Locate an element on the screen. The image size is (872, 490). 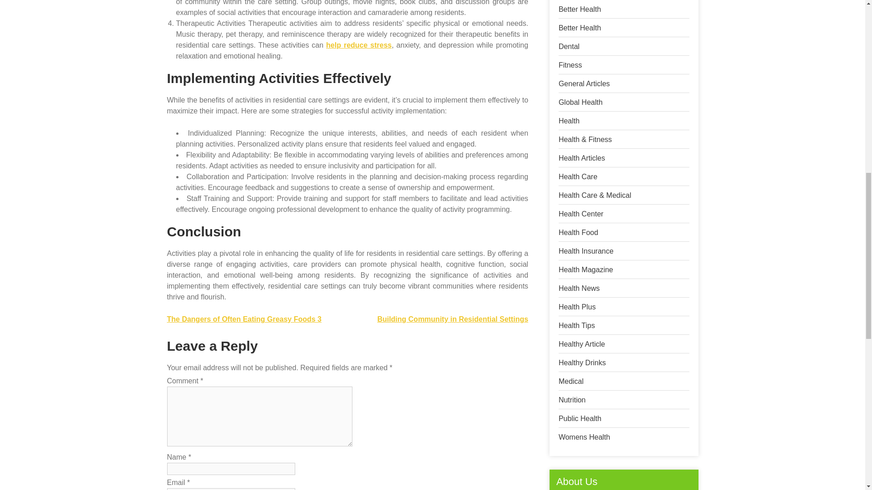
Building Community in Residential Settings is located at coordinates (453, 319).